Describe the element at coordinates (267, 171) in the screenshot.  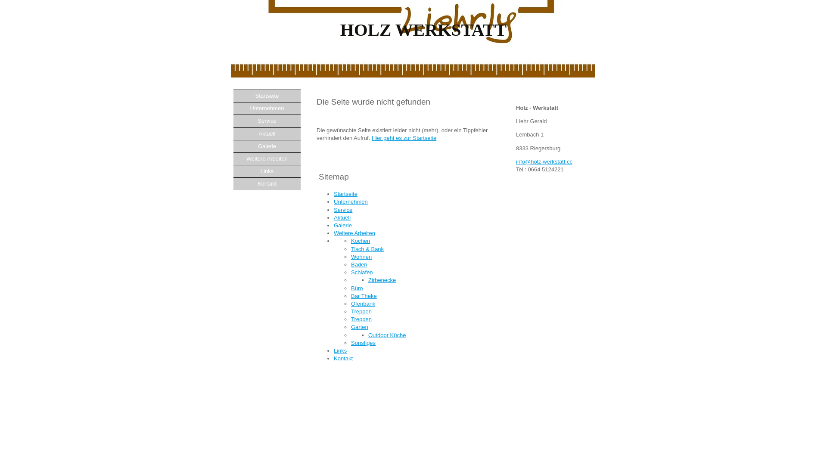
I see `Links` at that location.